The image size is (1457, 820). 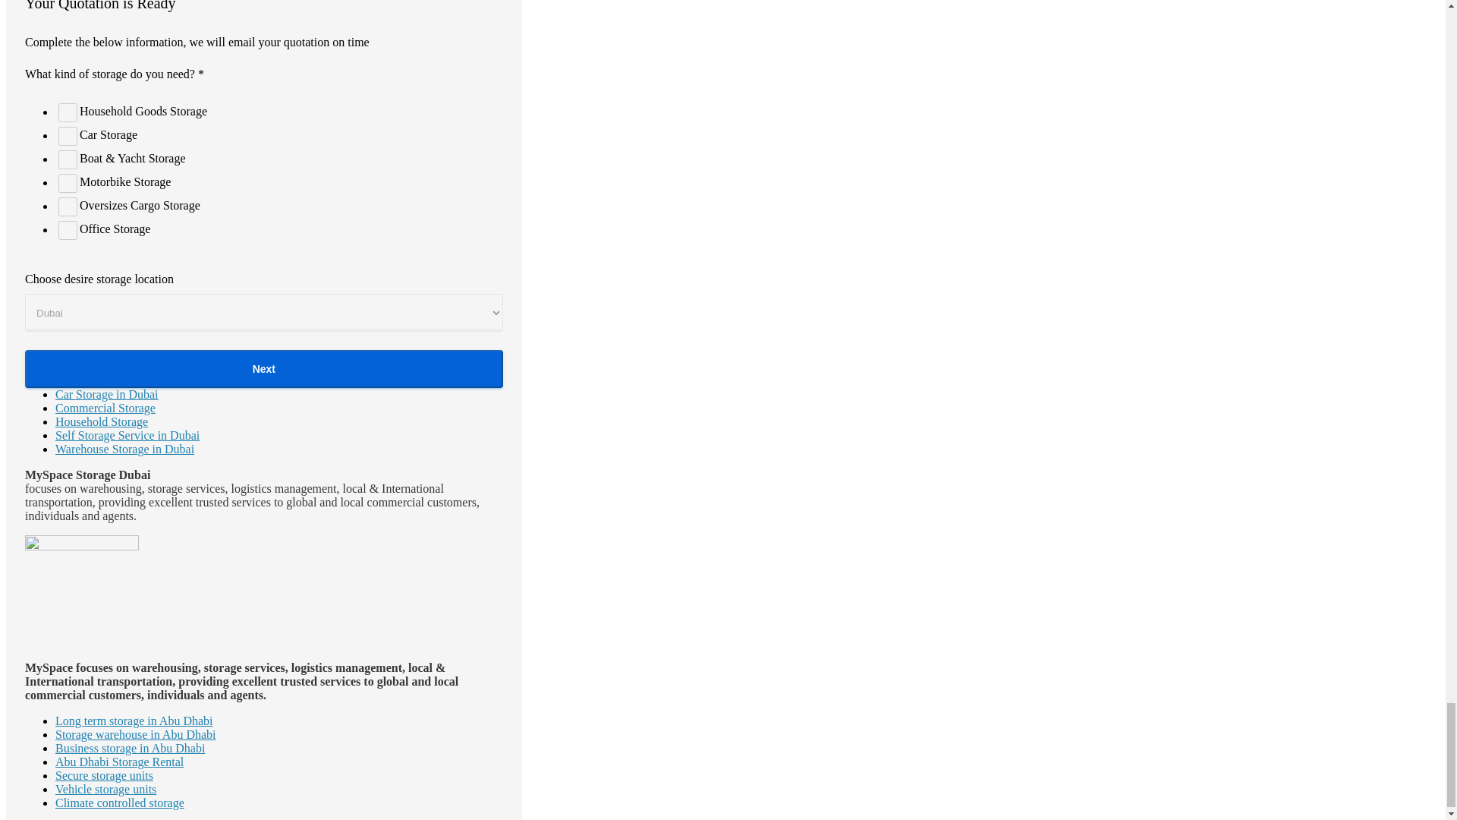 What do you see at coordinates (67, 230) in the screenshot?
I see `Office Storage` at bounding box center [67, 230].